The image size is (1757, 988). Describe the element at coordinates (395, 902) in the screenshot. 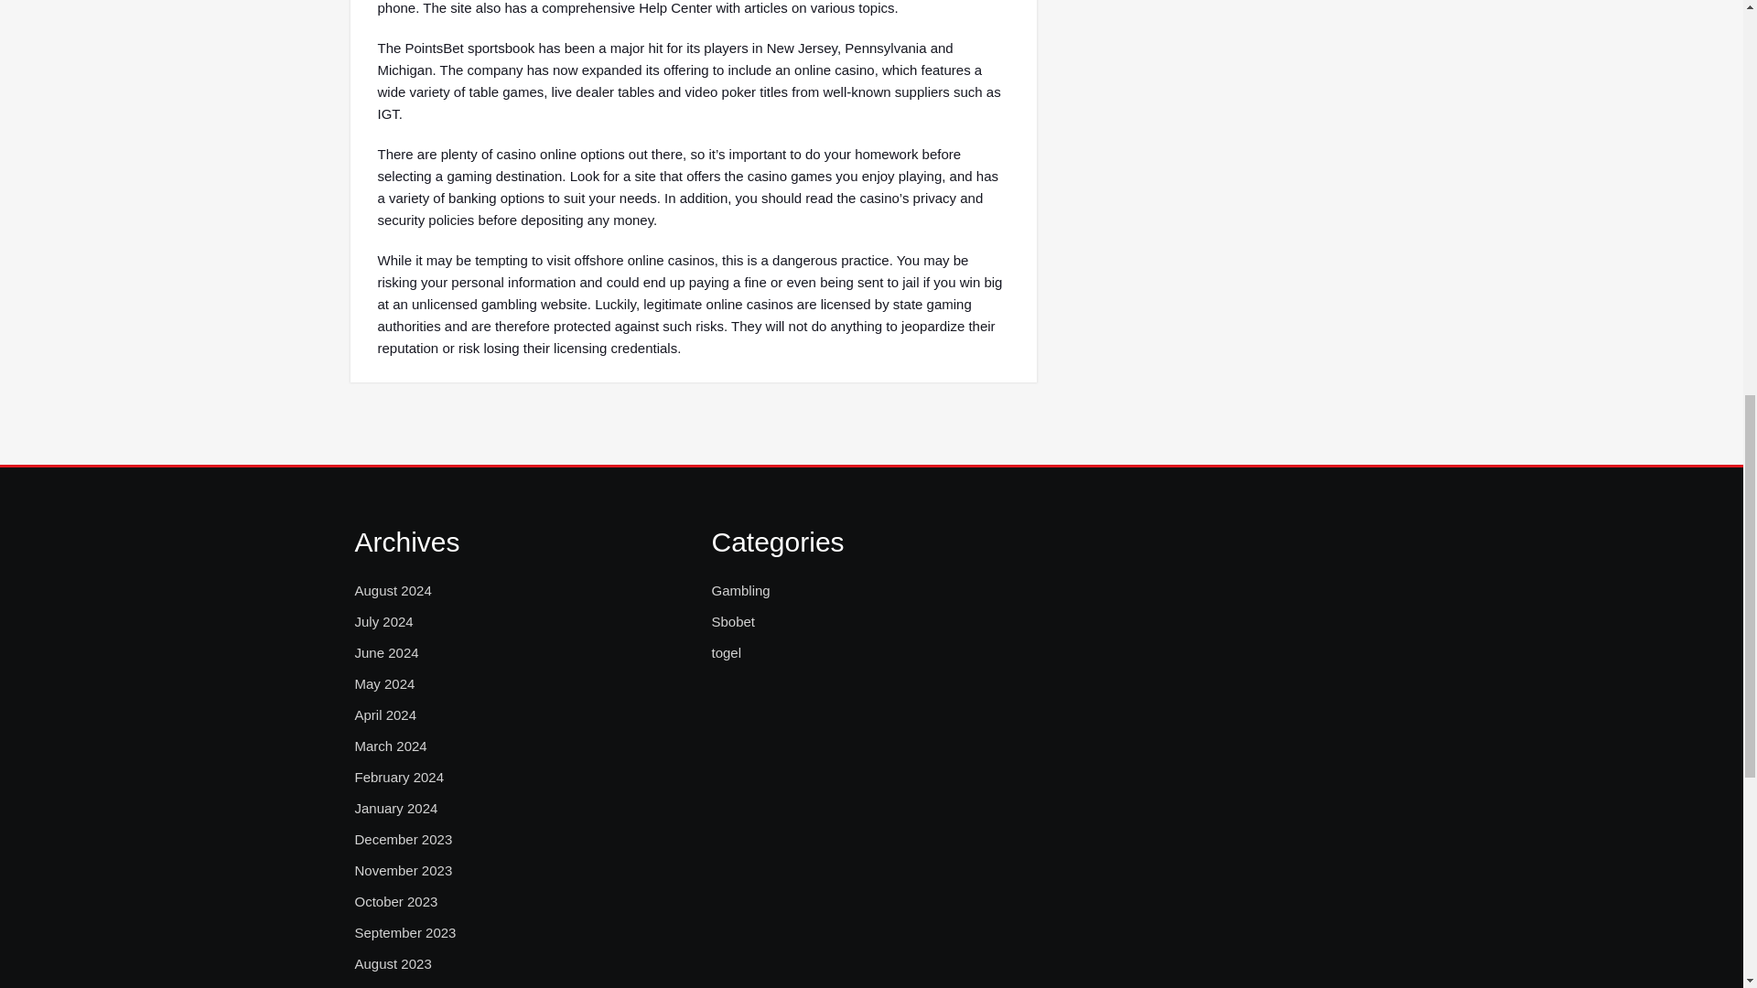

I see `October 2023` at that location.